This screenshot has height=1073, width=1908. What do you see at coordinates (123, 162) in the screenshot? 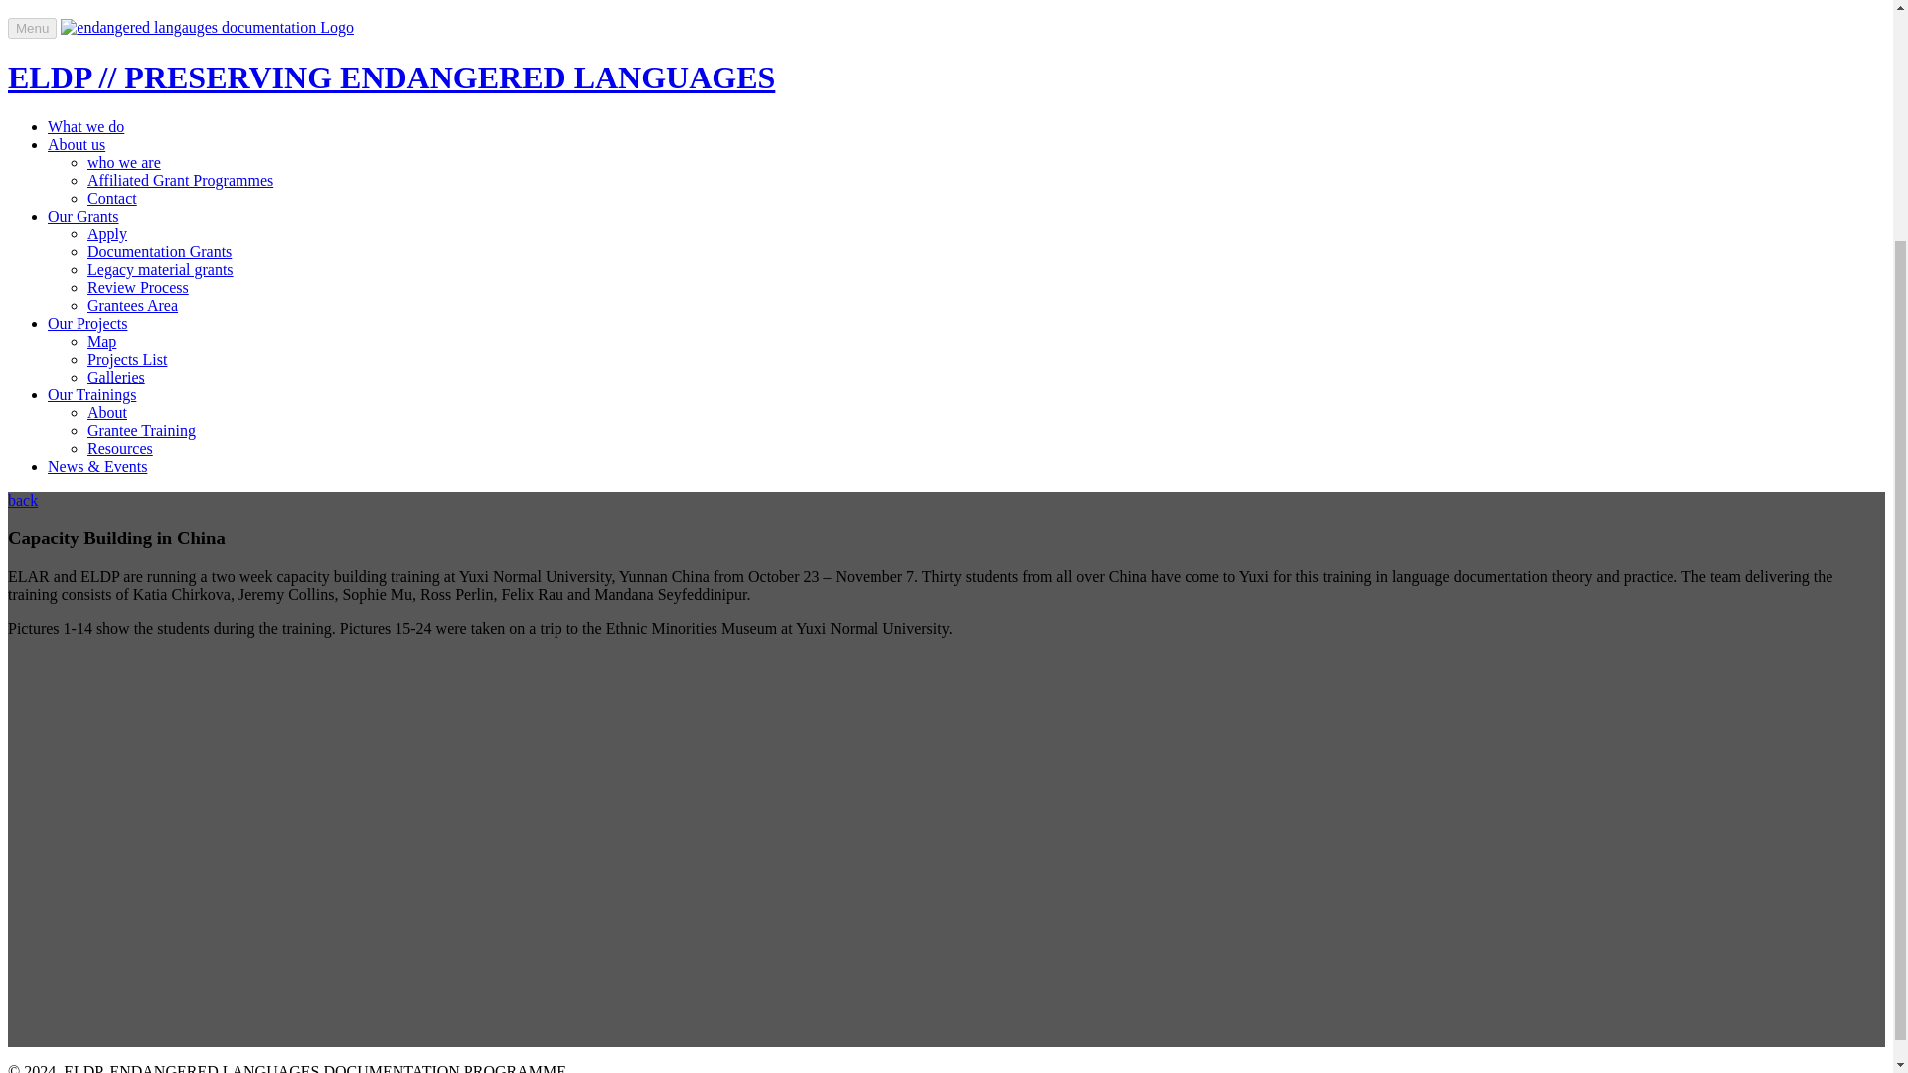
I see `who we are` at bounding box center [123, 162].